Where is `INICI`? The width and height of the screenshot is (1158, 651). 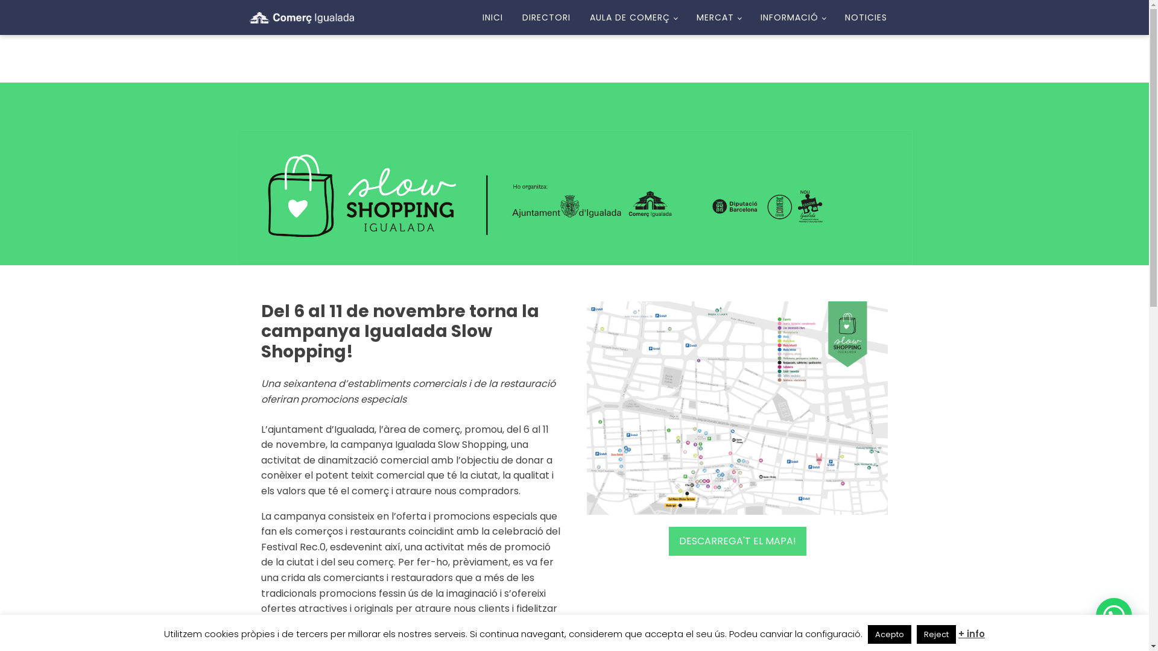 INICI is located at coordinates (493, 17).